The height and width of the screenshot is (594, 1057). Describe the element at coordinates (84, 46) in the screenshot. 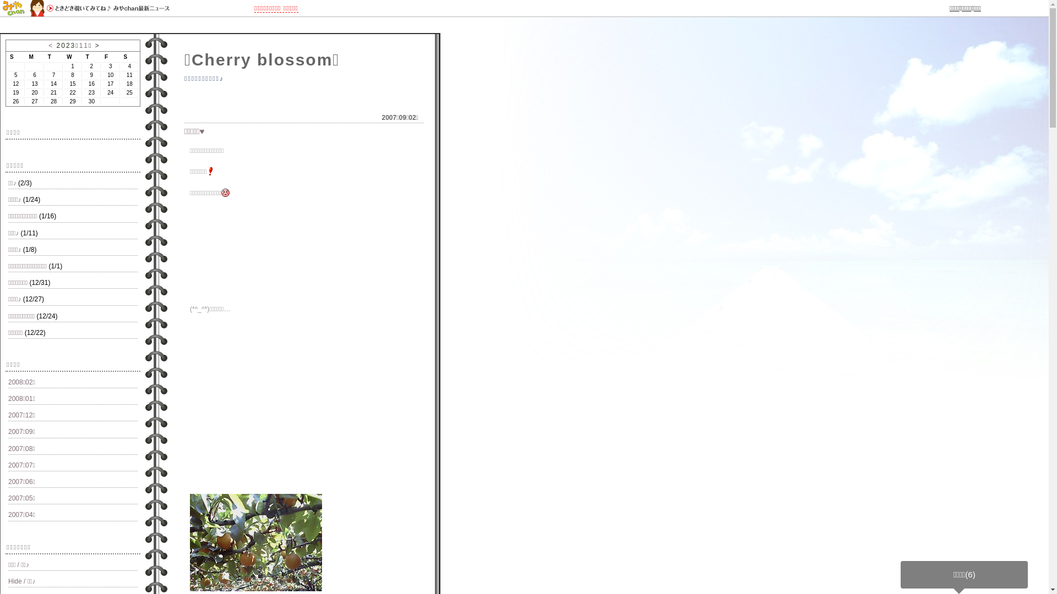

I see `11` at that location.